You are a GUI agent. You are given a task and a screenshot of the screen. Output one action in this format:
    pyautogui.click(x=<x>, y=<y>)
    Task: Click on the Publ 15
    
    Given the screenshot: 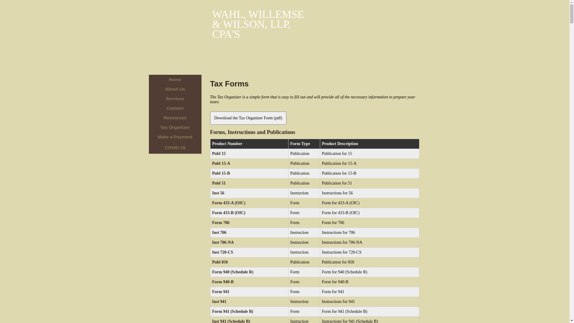 What is the action you would take?
    pyautogui.click(x=219, y=154)
    